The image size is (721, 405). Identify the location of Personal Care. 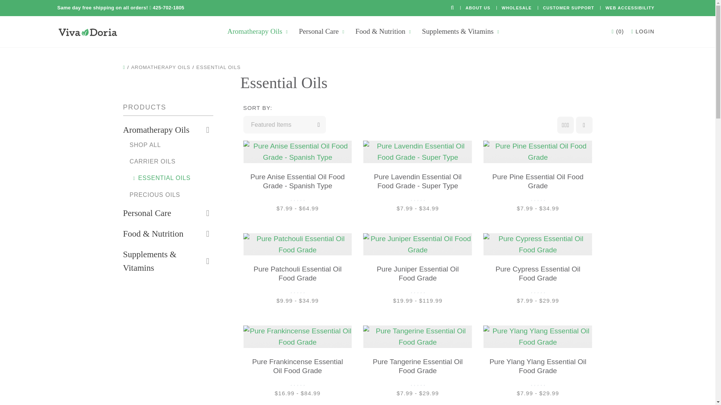
(319, 31).